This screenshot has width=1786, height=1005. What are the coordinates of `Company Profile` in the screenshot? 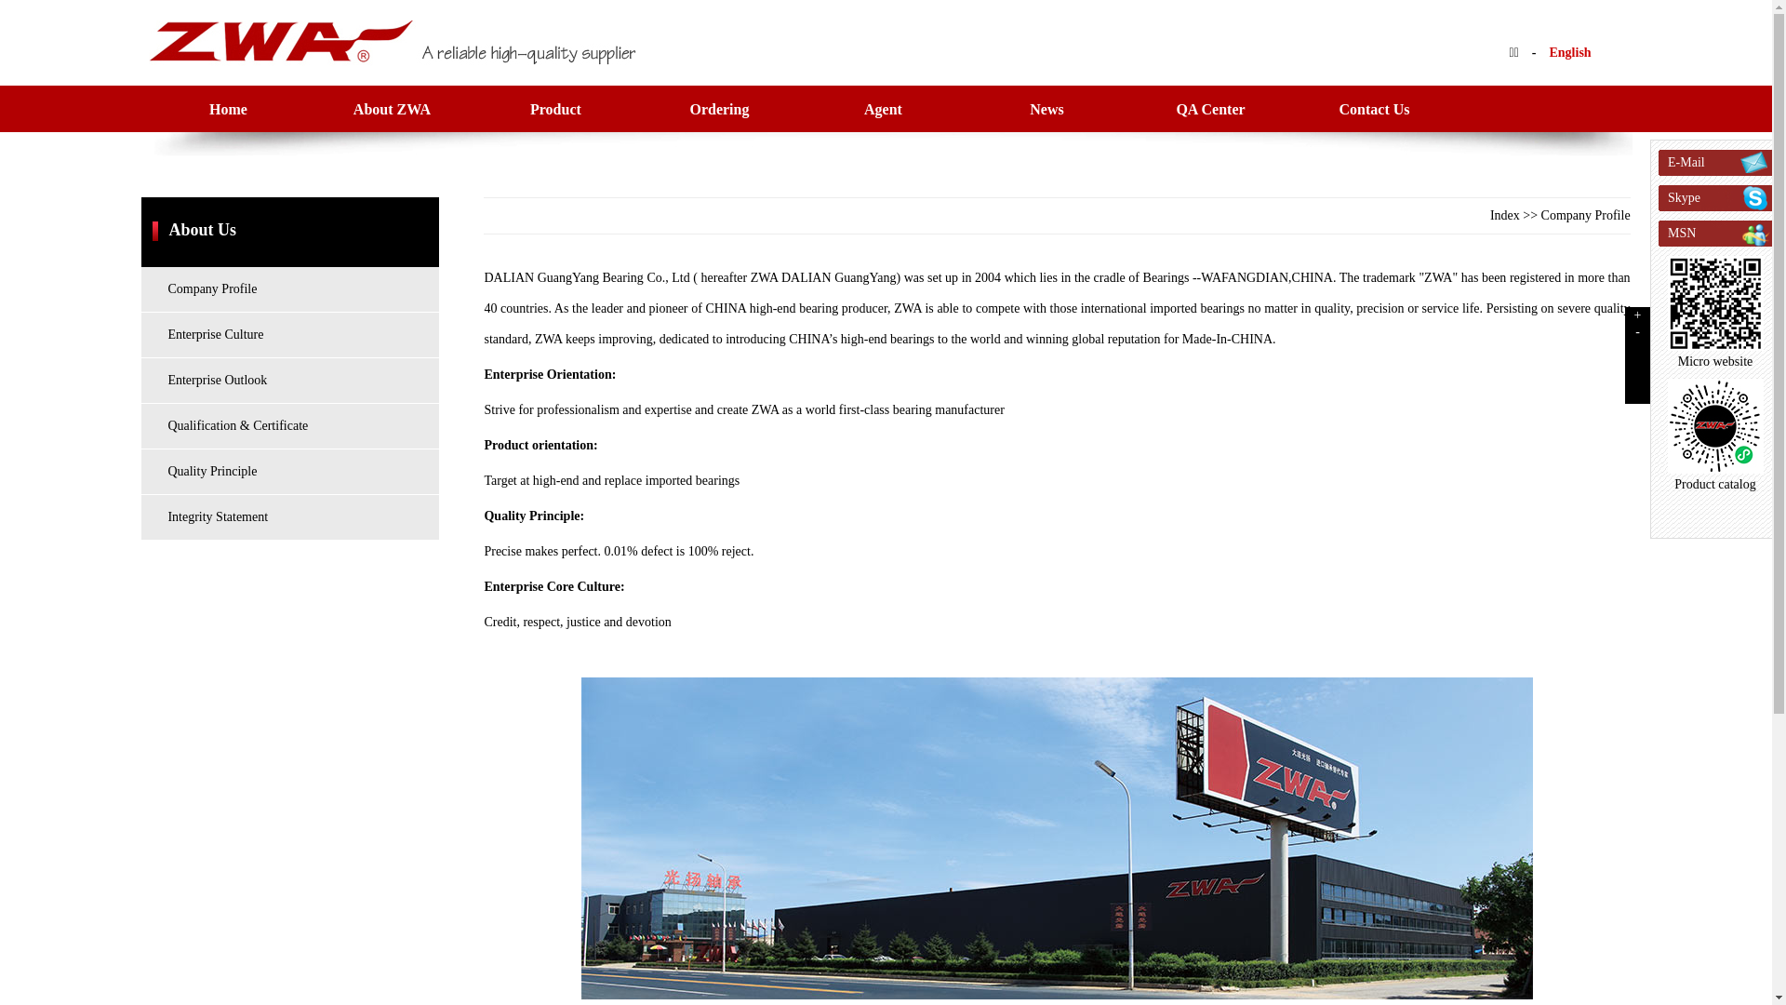 It's located at (290, 289).